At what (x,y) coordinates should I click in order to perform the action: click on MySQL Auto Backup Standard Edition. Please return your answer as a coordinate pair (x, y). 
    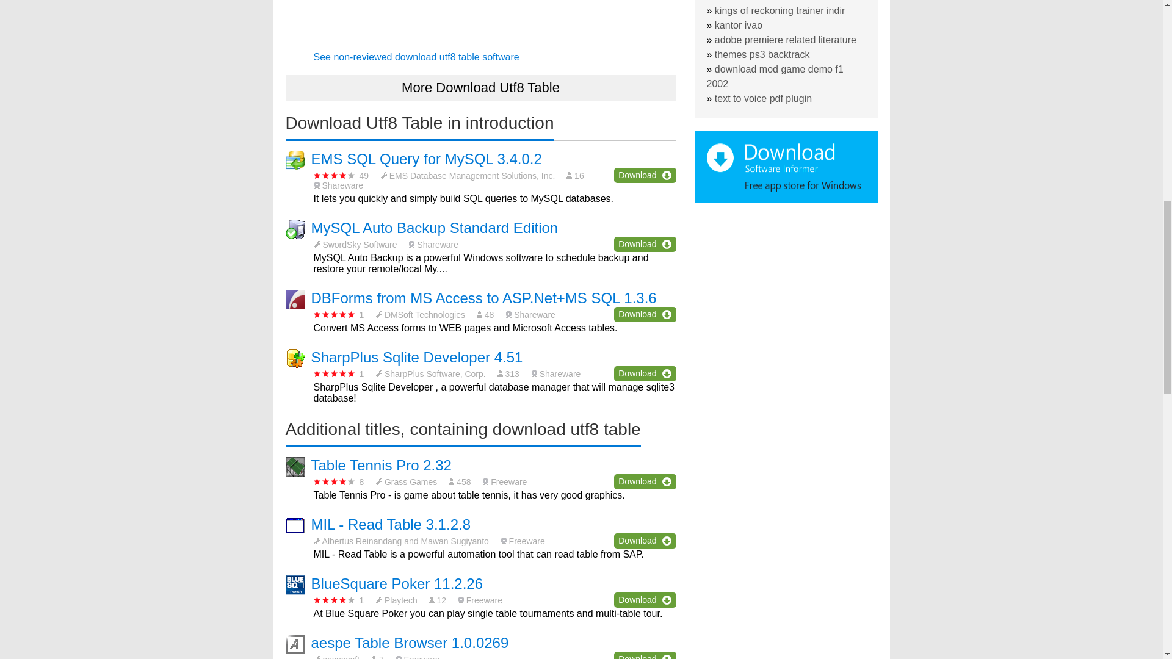
    Looking at the image, I should click on (435, 227).